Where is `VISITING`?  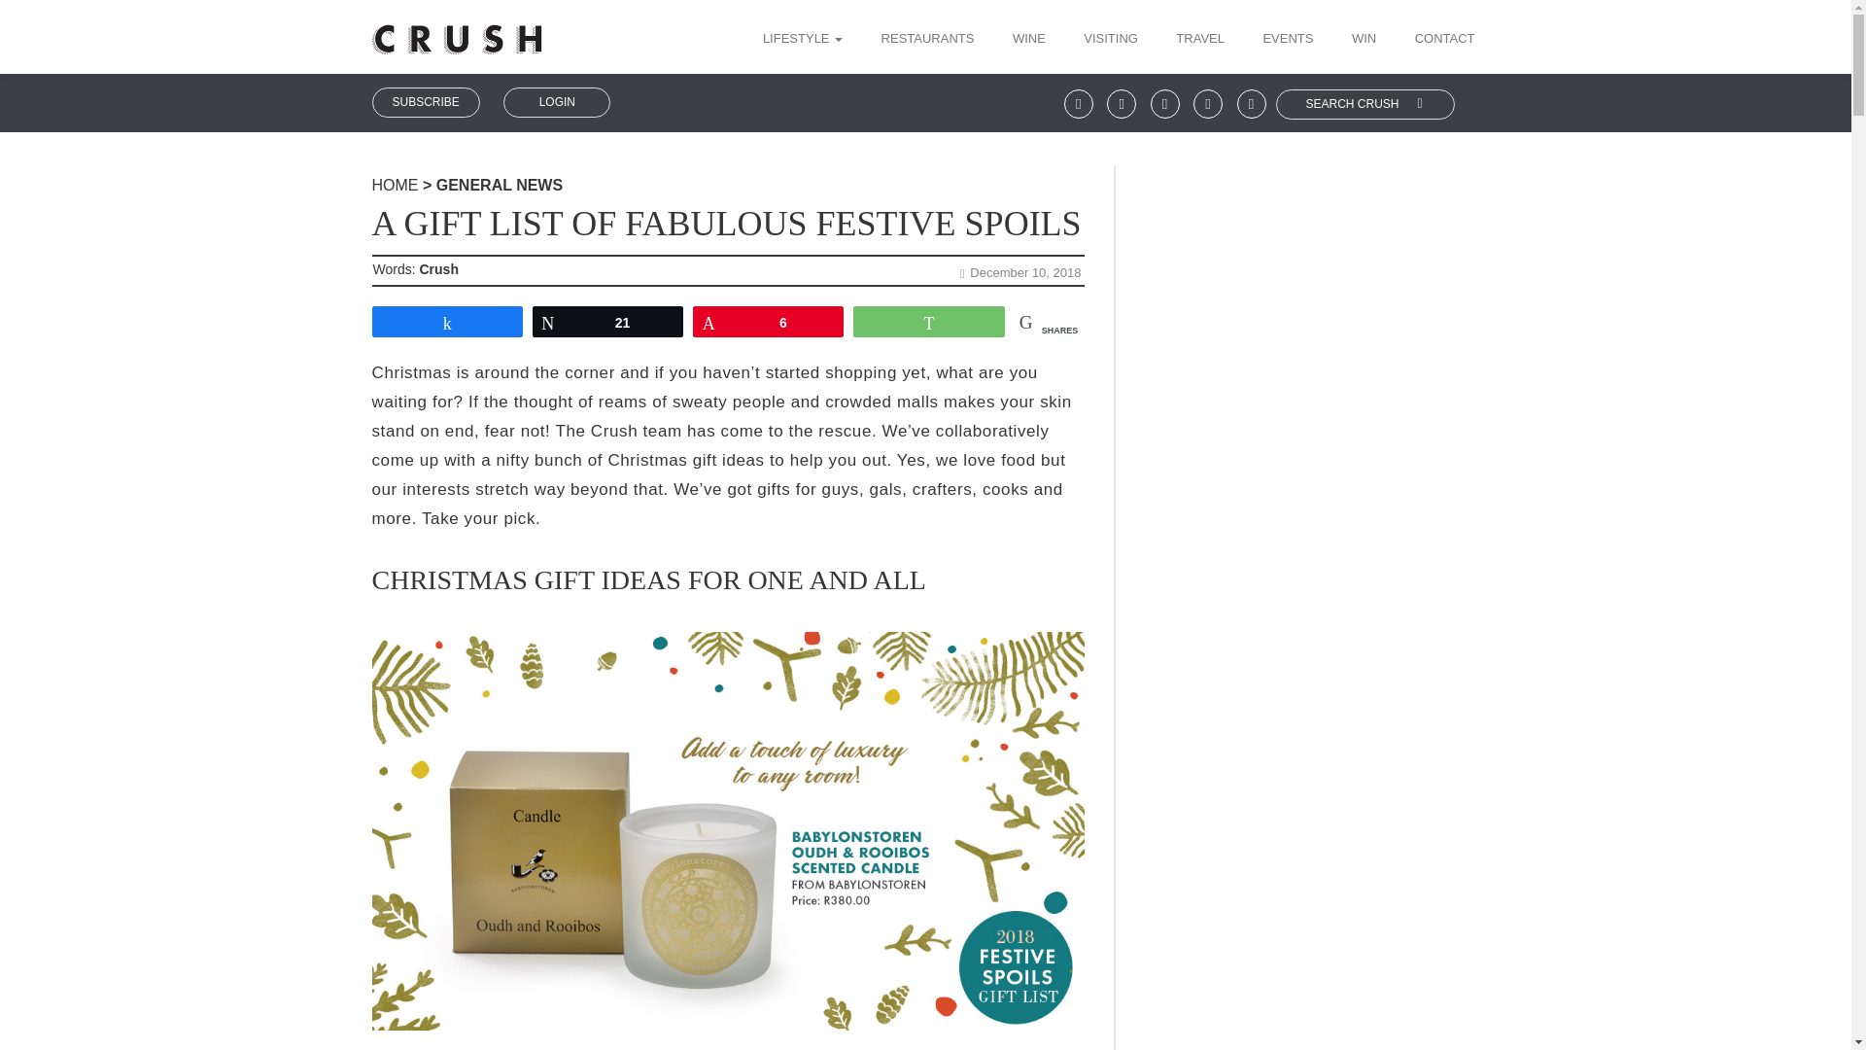 VISITING is located at coordinates (1111, 40).